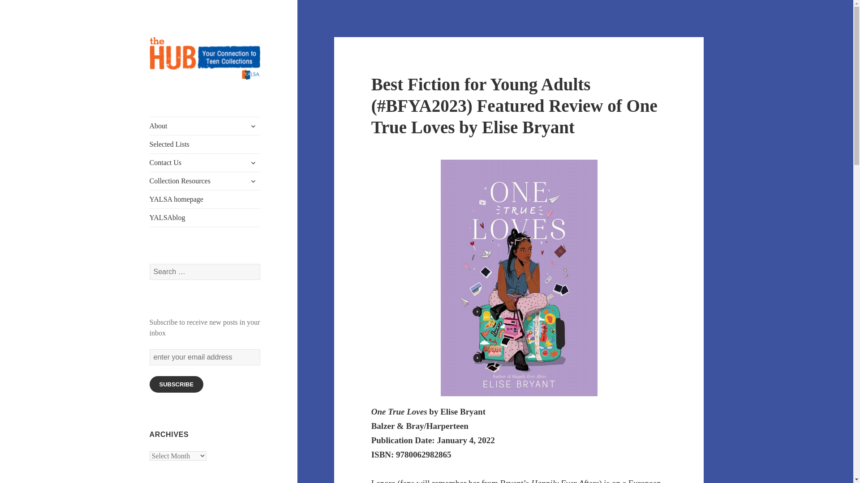  Describe the element at coordinates (205, 126) in the screenshot. I see `About` at that location.